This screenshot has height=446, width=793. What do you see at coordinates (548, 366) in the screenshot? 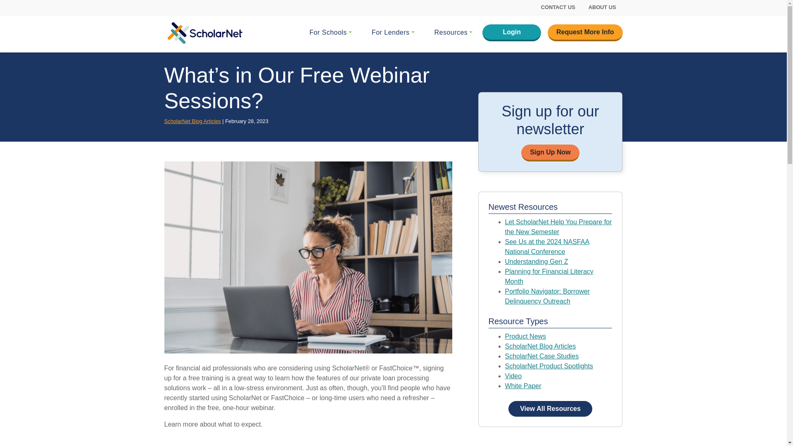
I see `ScholarNet Product Spotlights` at bounding box center [548, 366].